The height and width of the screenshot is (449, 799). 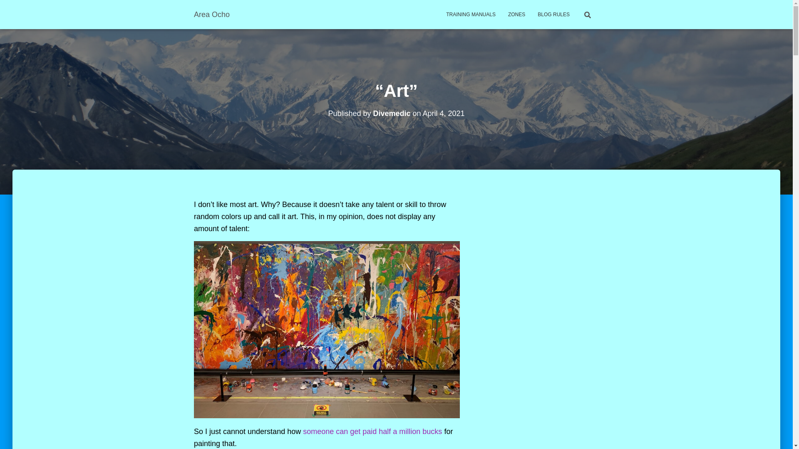 What do you see at coordinates (553, 14) in the screenshot?
I see `Blog Rules` at bounding box center [553, 14].